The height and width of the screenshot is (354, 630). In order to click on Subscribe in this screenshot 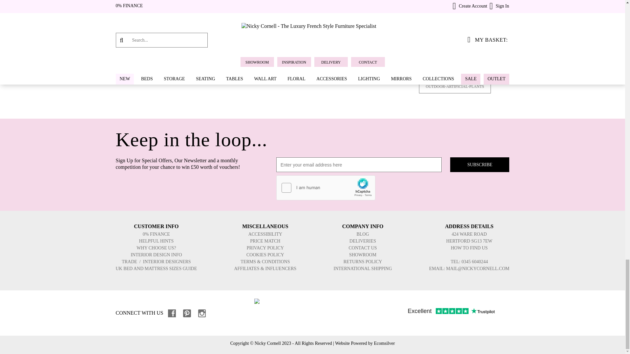, I will do `click(480, 165)`.